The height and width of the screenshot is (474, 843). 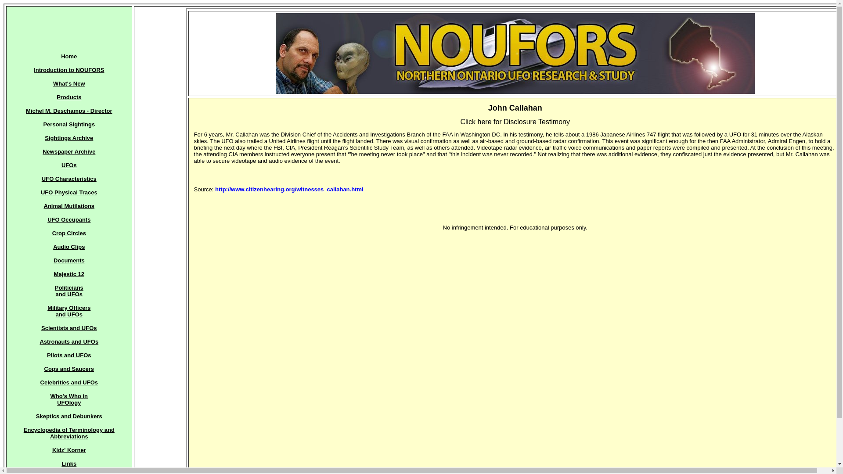 What do you see at coordinates (69, 450) in the screenshot?
I see `What's New` at bounding box center [69, 450].